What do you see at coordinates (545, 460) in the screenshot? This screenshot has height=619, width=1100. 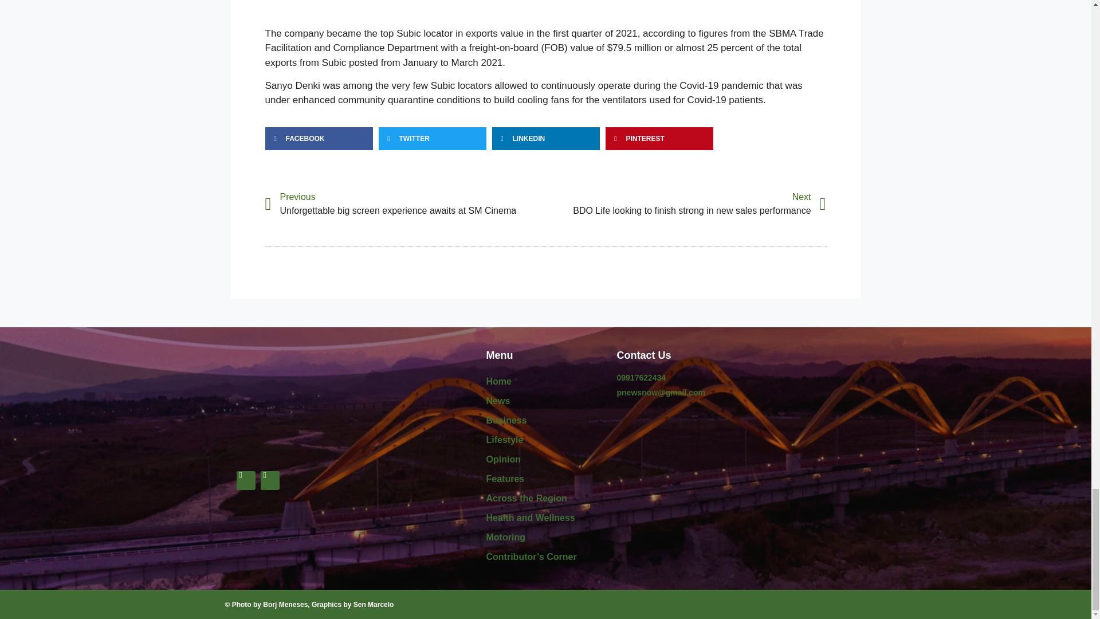 I see `Opinion` at bounding box center [545, 460].